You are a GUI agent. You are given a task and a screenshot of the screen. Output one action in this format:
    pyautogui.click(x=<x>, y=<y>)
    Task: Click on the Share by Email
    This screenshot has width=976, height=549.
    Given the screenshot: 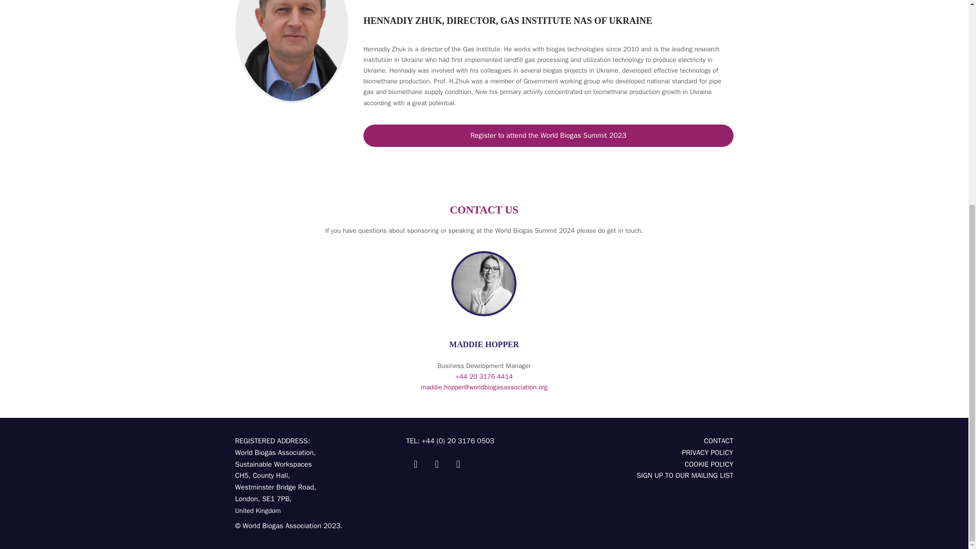 What is the action you would take?
    pyautogui.click(x=684, y=475)
    